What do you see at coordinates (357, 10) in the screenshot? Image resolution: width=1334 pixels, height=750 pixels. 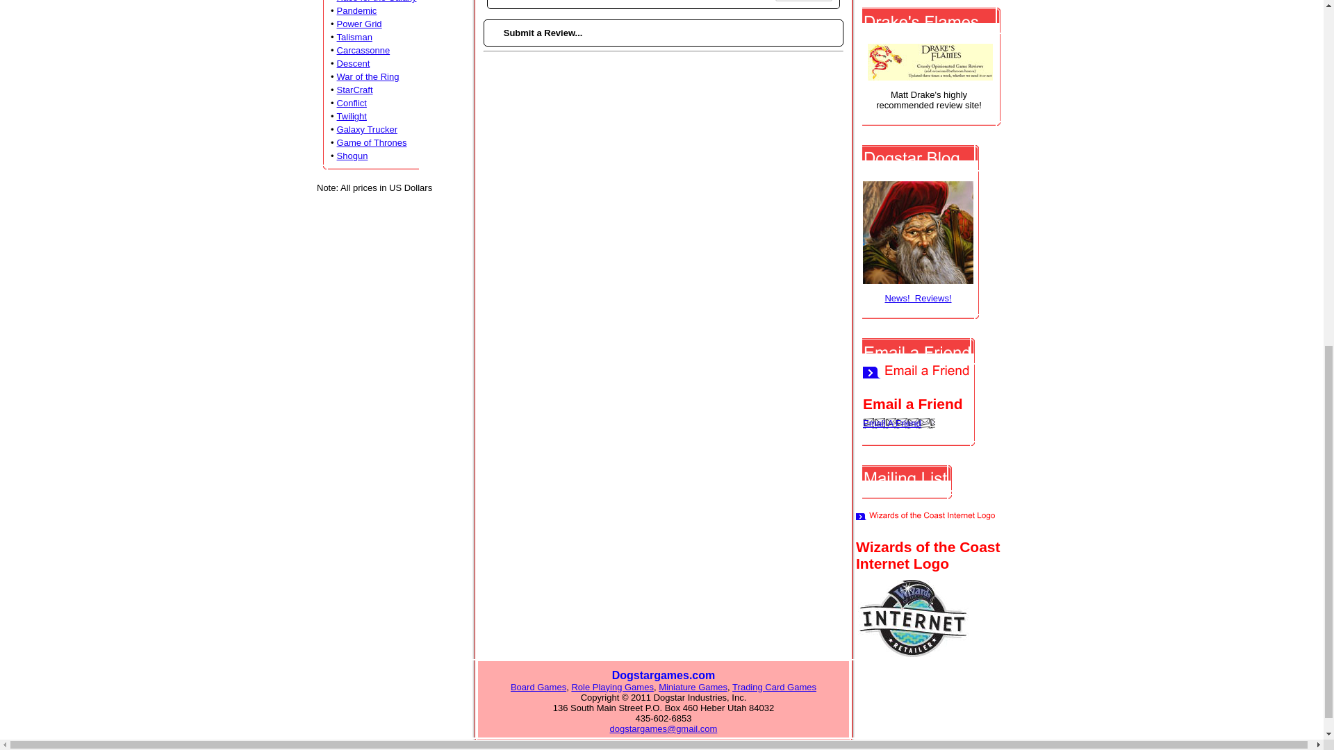 I see `Pandemic` at bounding box center [357, 10].